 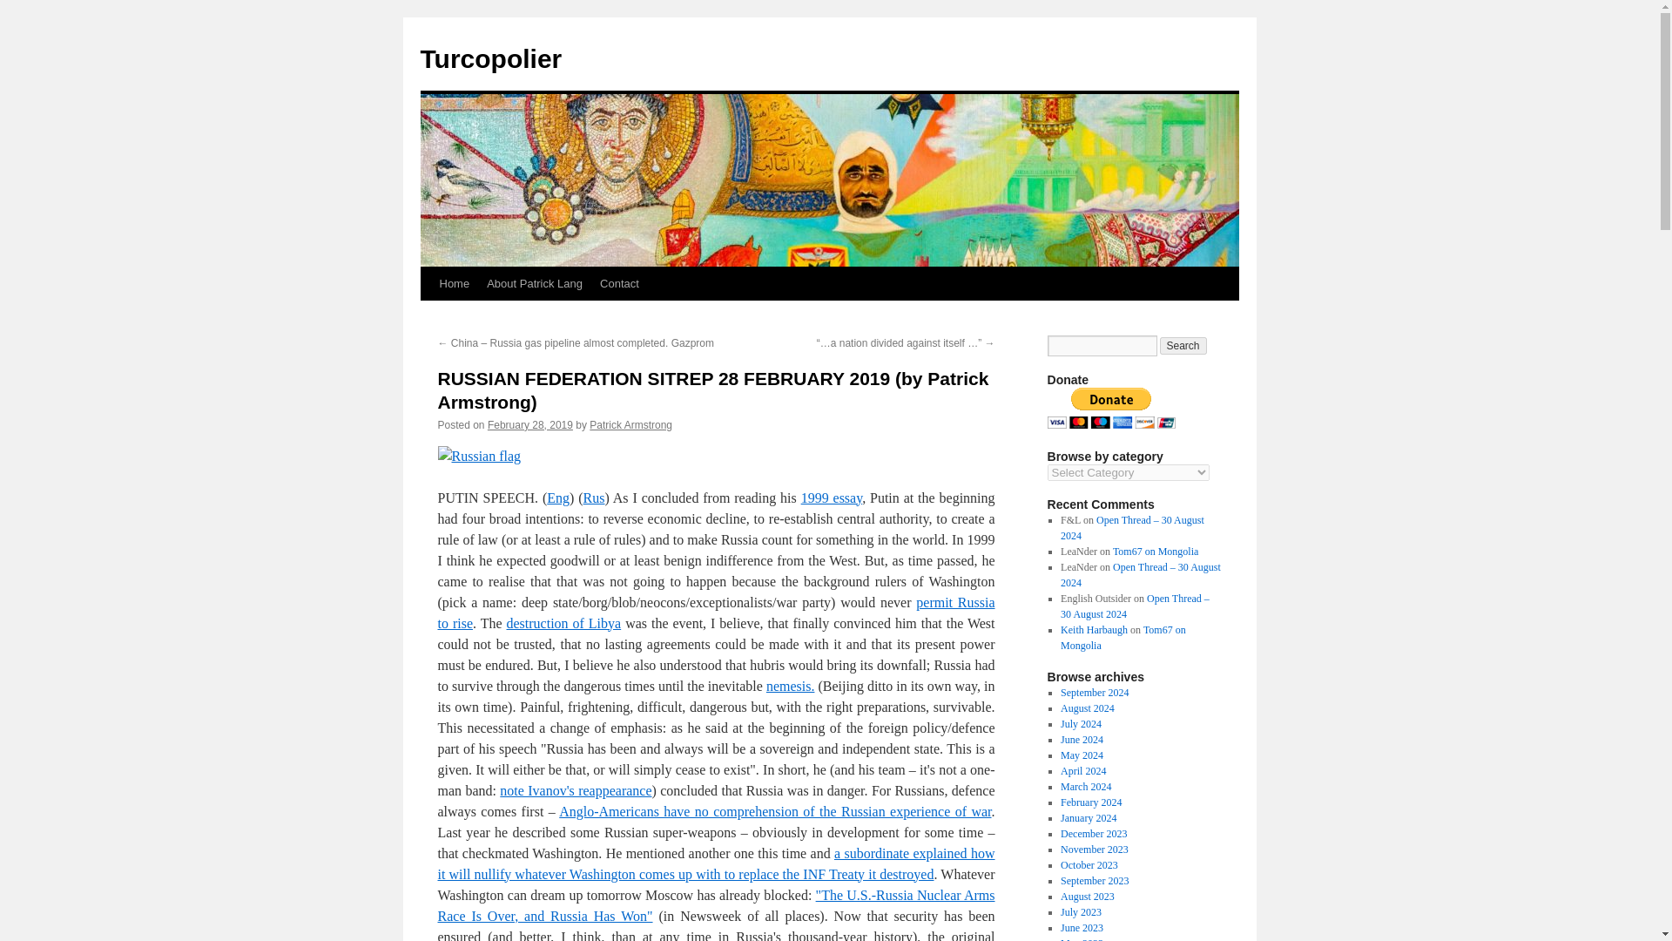 What do you see at coordinates (594, 497) in the screenshot?
I see `Rus` at bounding box center [594, 497].